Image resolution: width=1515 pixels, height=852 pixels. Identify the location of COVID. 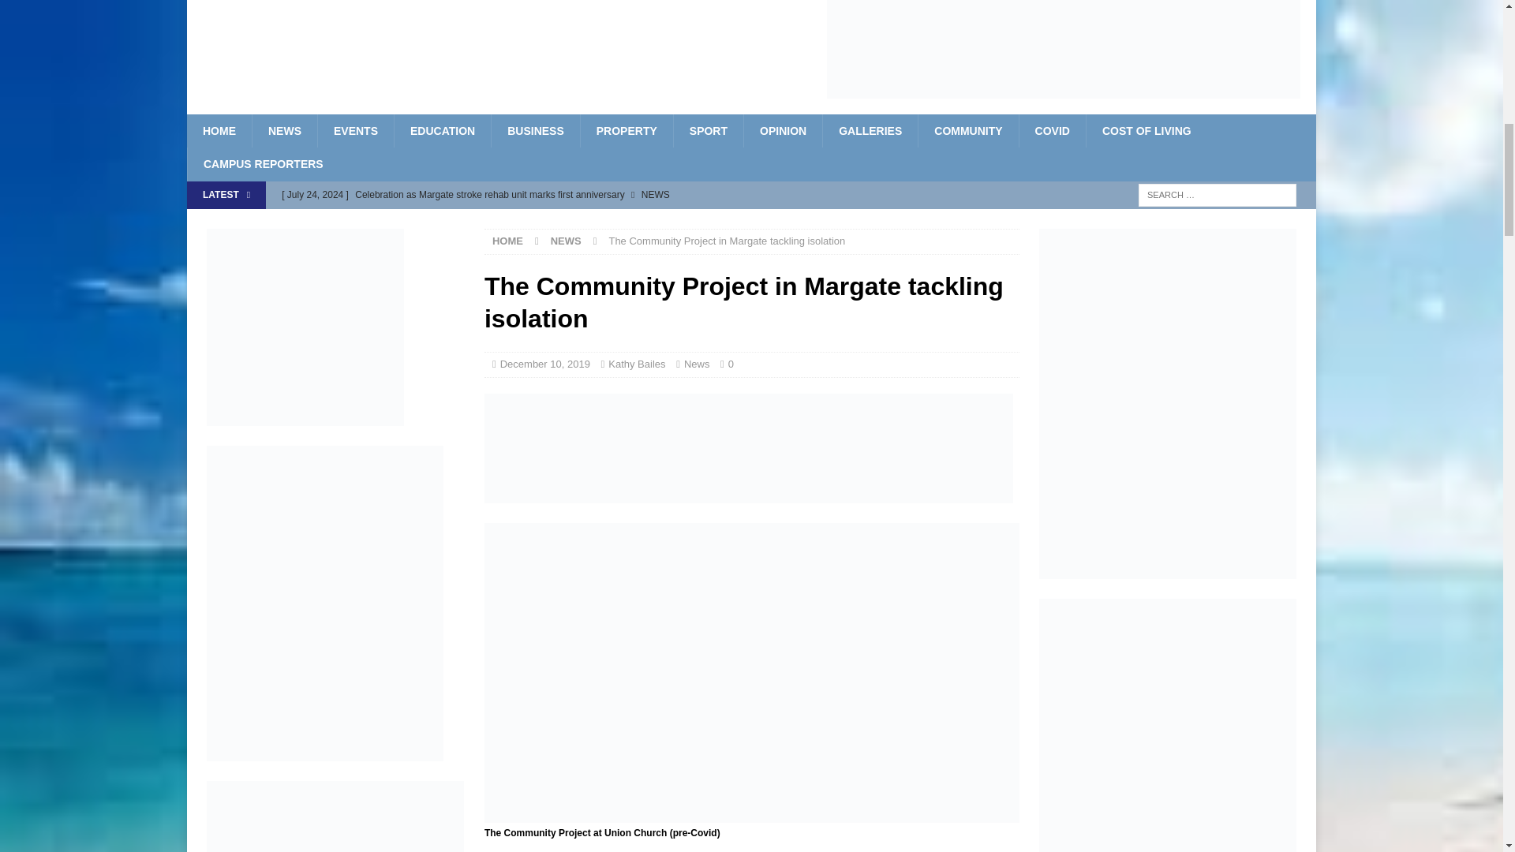
(1052, 130).